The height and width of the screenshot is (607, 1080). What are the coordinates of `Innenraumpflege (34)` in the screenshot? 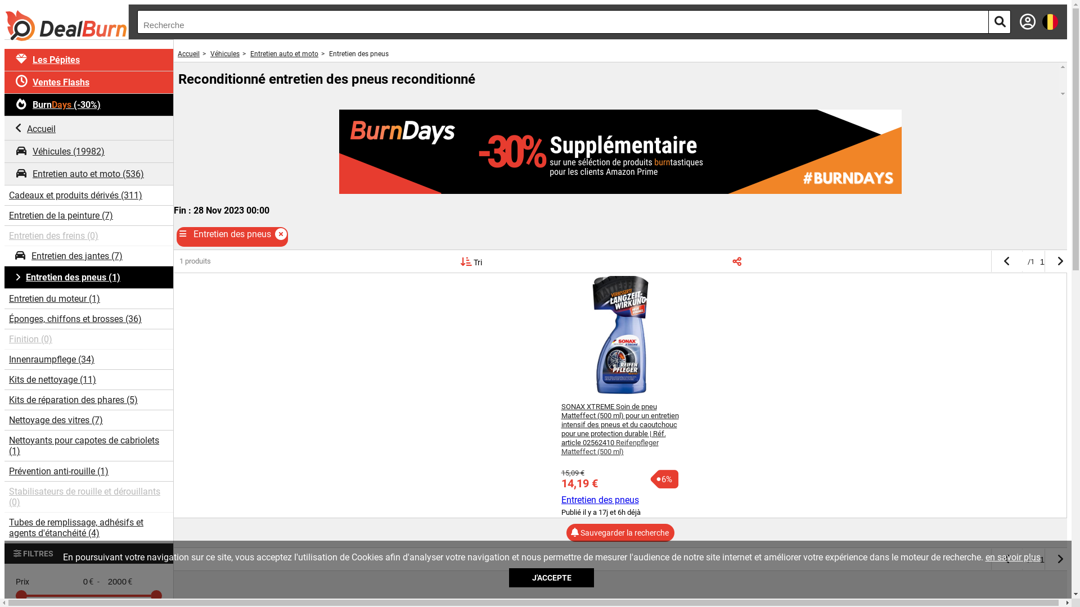 It's located at (89, 360).